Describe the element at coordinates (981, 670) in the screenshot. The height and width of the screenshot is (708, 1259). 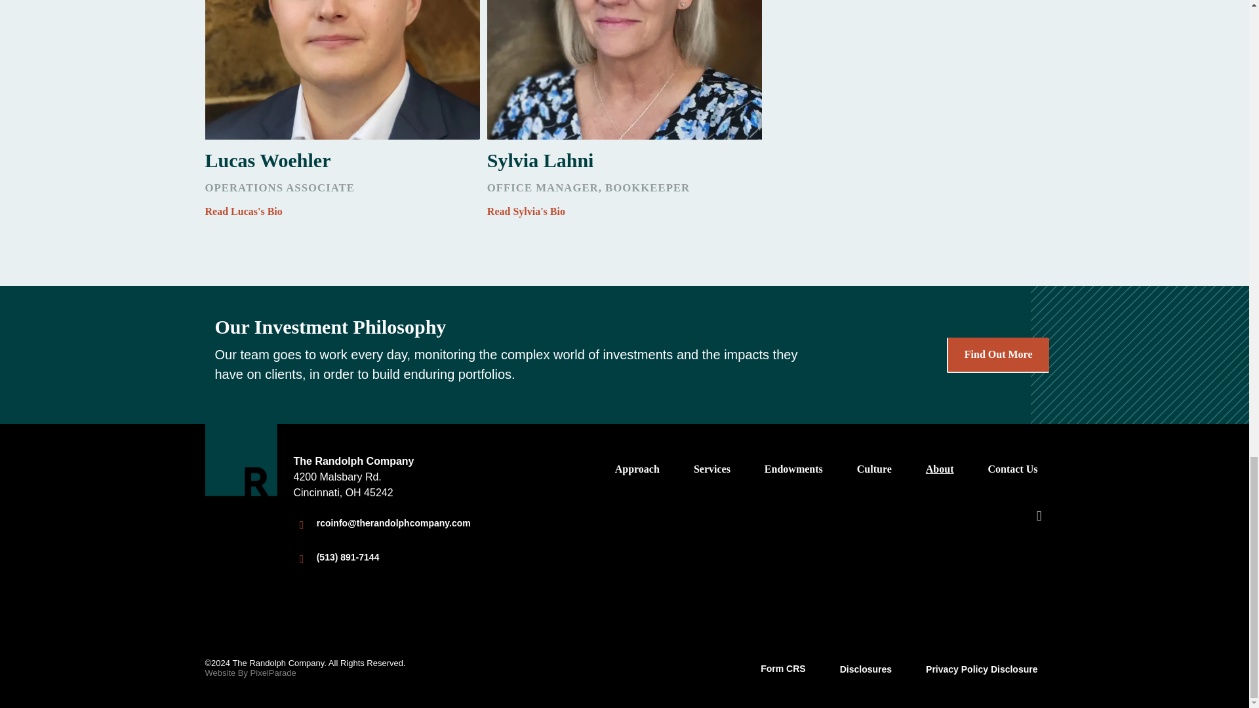
I see `Privacy Policy Disclosure` at that location.